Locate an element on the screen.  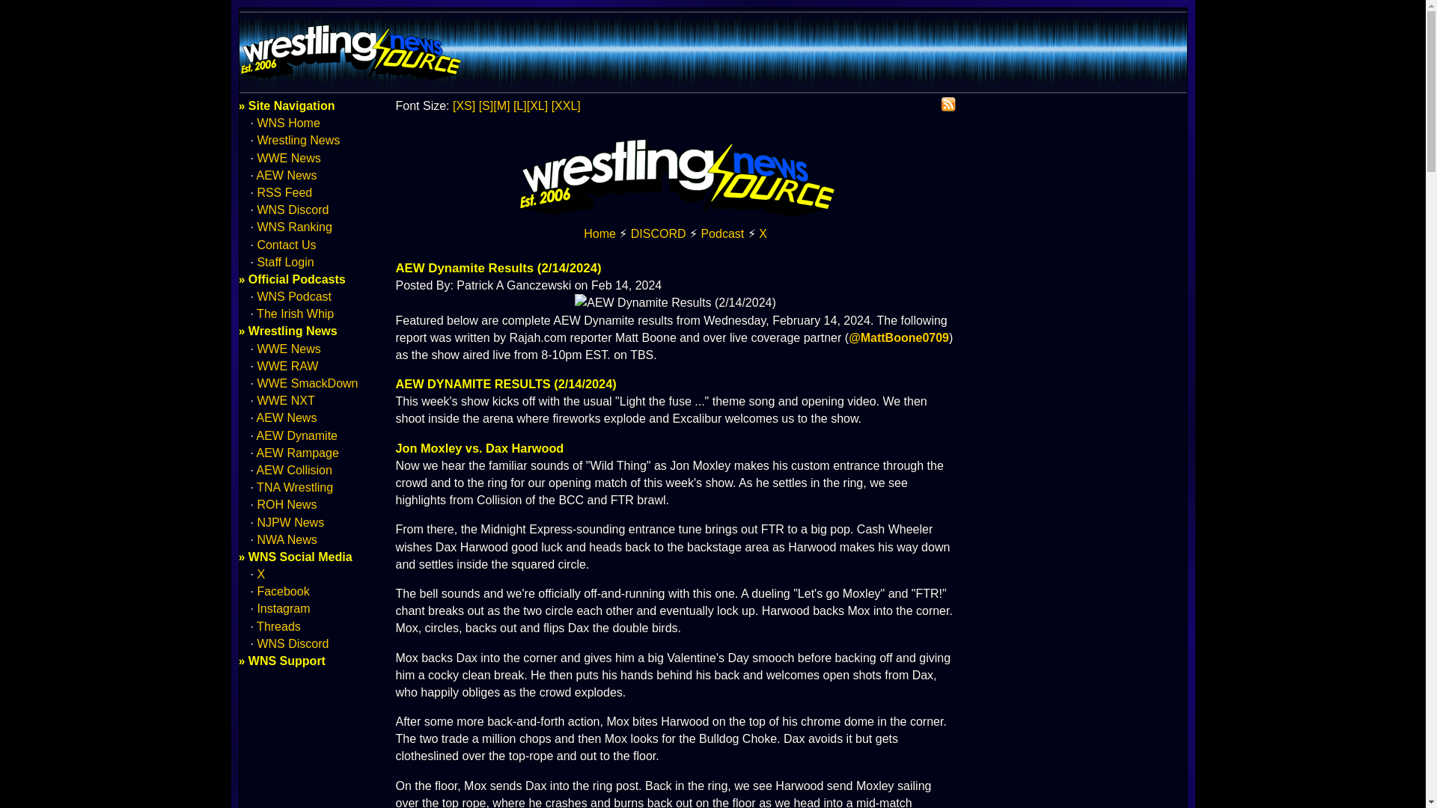
WWE SmackDown is located at coordinates (307, 383).